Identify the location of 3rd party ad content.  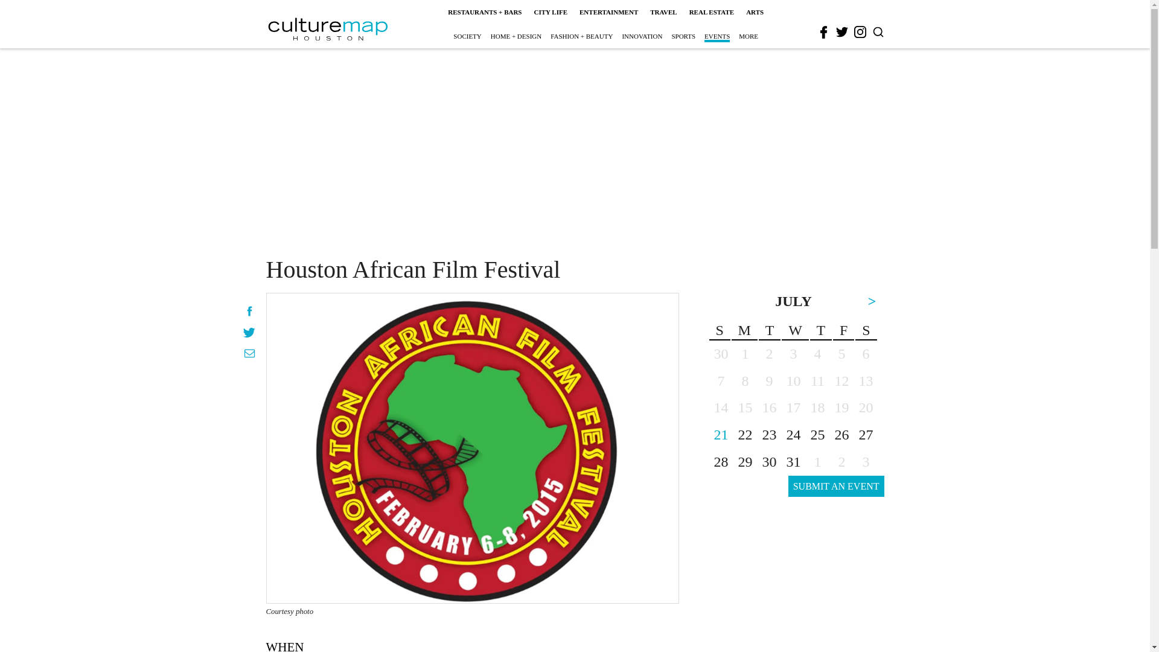
(574, 161).